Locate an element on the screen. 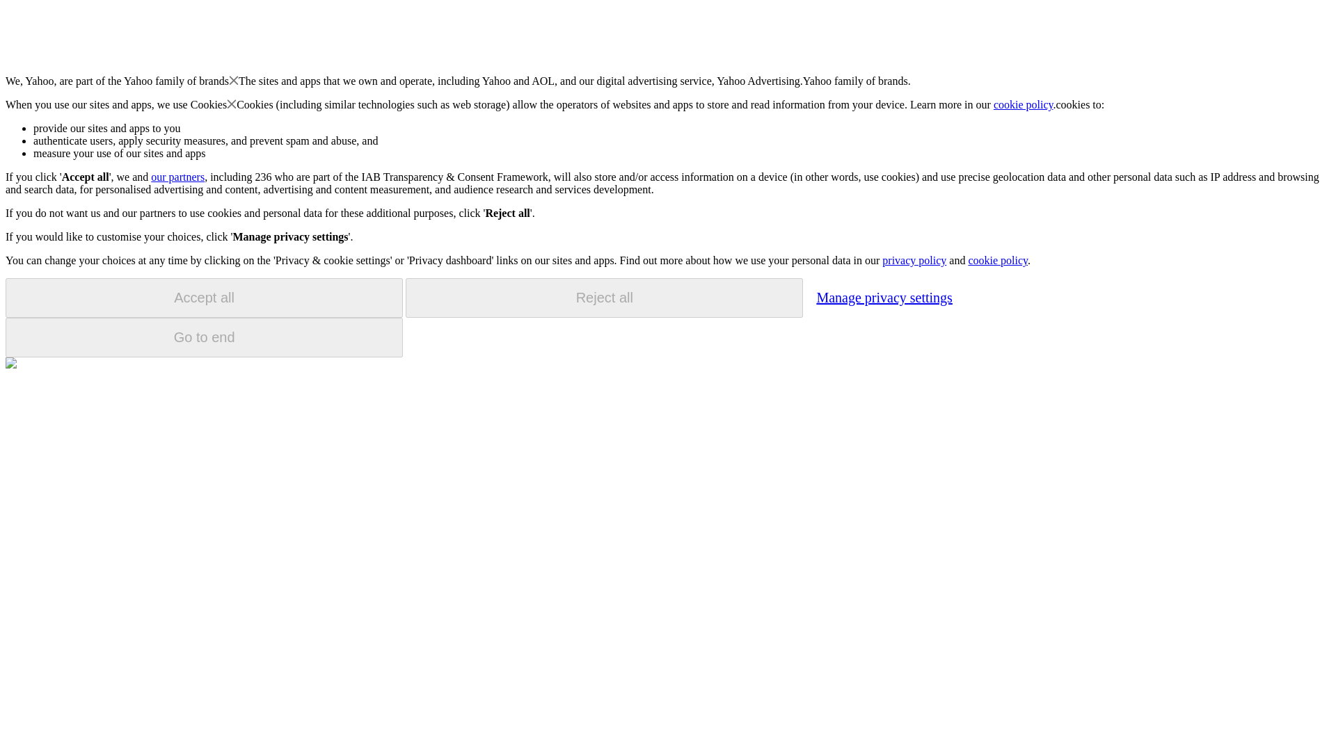 Image resolution: width=1336 pixels, height=751 pixels. Manage privacy settings is located at coordinates (884, 297).